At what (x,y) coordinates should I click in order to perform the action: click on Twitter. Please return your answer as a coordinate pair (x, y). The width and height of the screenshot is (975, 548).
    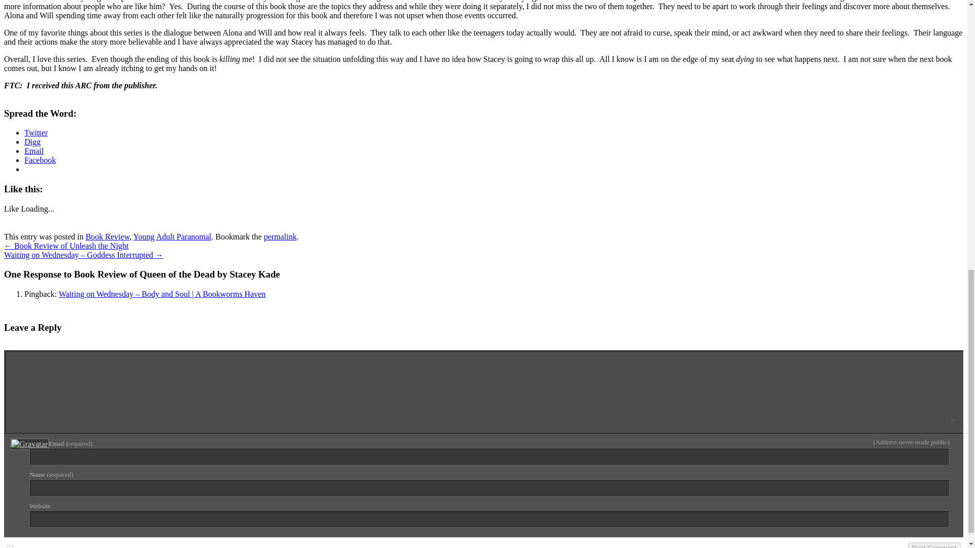
    Looking at the image, I should click on (36, 132).